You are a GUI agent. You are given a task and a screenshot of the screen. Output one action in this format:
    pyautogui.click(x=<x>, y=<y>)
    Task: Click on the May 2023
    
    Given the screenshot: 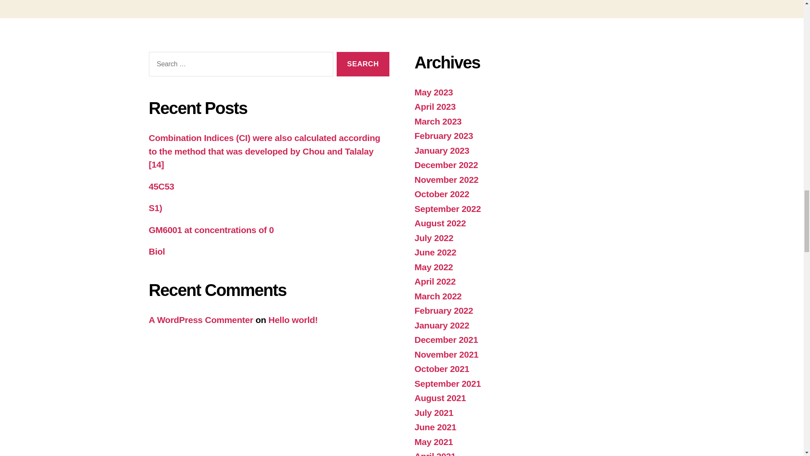 What is the action you would take?
    pyautogui.click(x=433, y=92)
    